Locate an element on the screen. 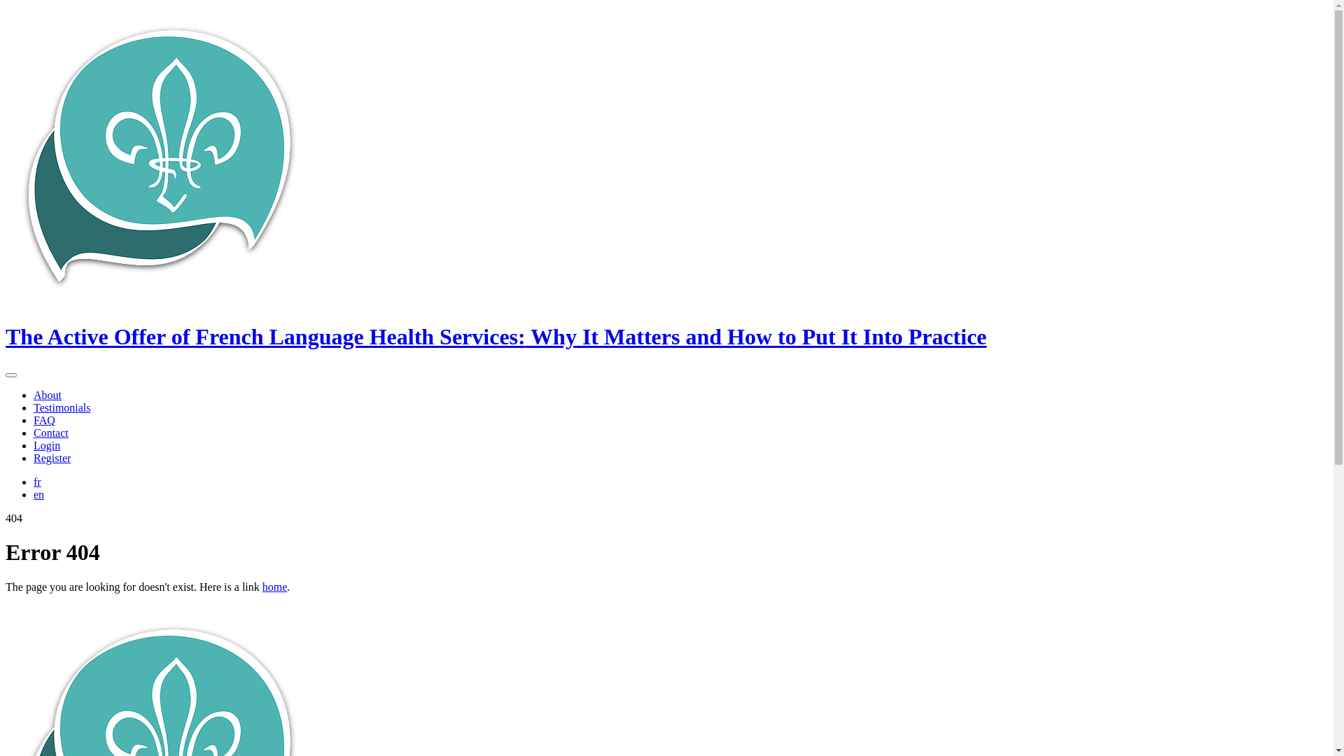  About is located at coordinates (48, 395).